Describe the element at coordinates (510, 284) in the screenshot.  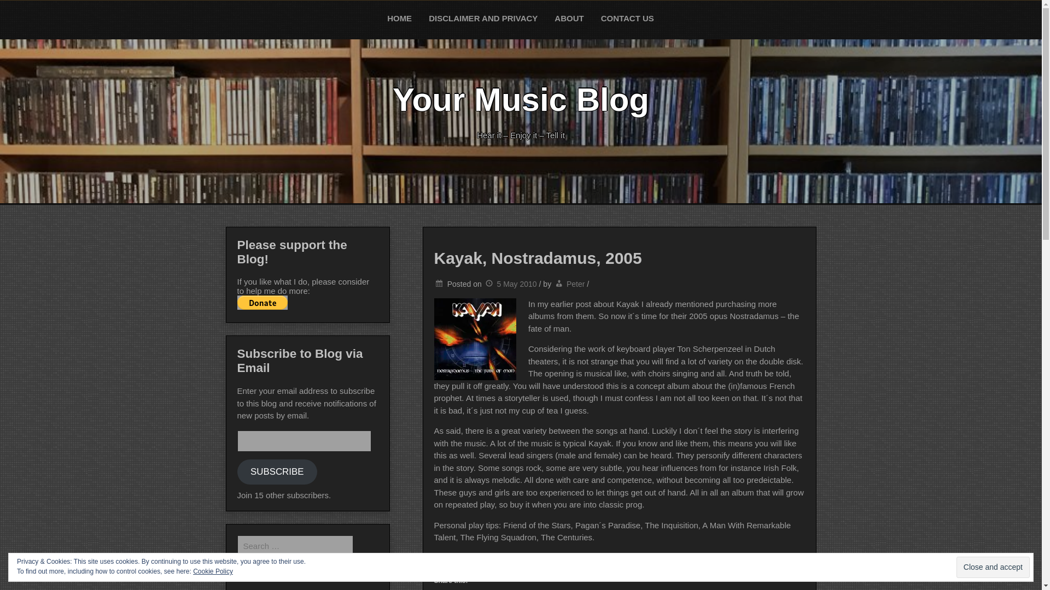
I see `5 May 2010` at that location.